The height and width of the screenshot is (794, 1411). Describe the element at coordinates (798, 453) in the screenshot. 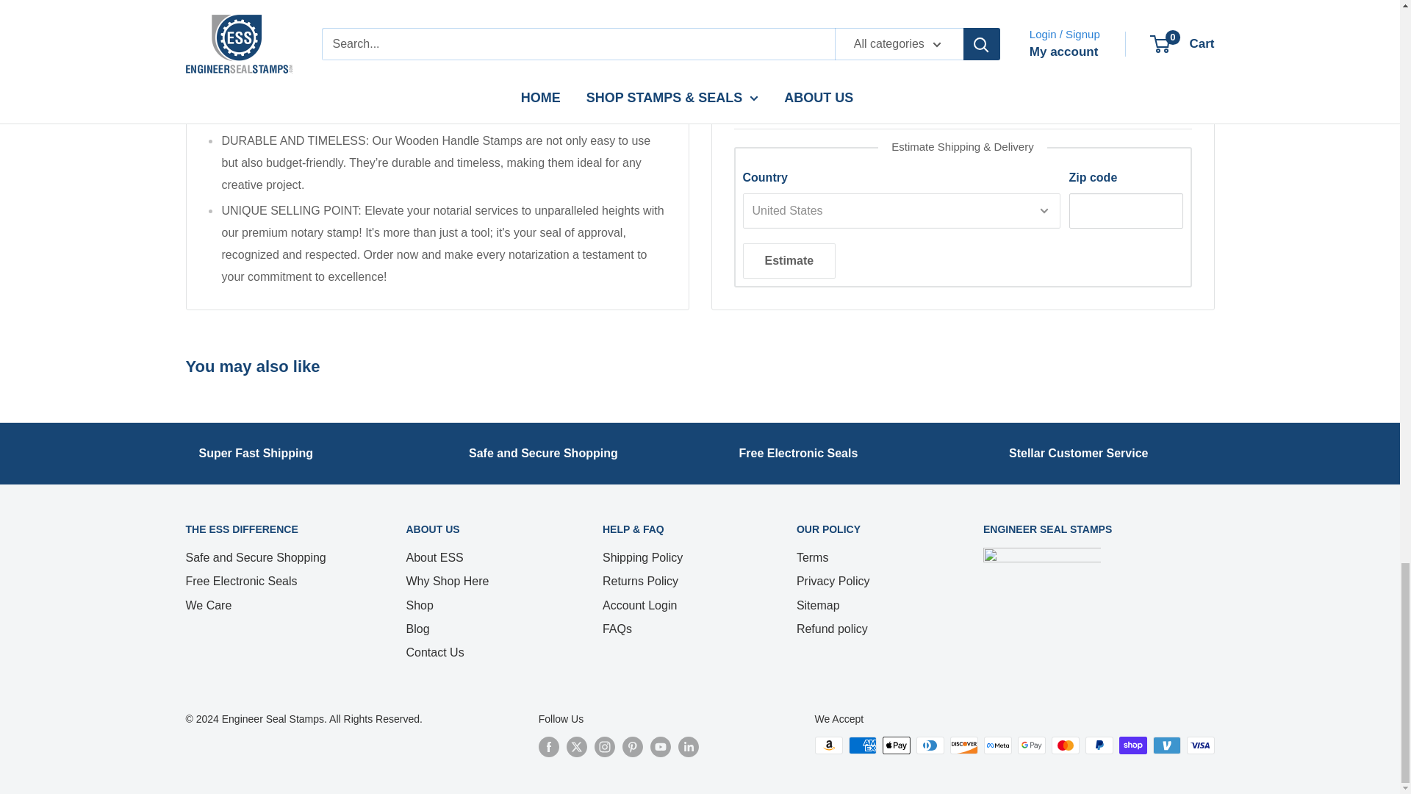

I see `Free Electronic Seals` at that location.